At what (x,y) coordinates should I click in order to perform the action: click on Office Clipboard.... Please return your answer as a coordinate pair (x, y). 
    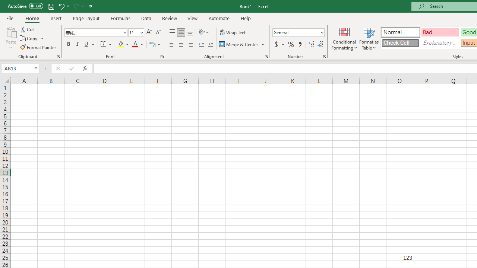
    Looking at the image, I should click on (58, 57).